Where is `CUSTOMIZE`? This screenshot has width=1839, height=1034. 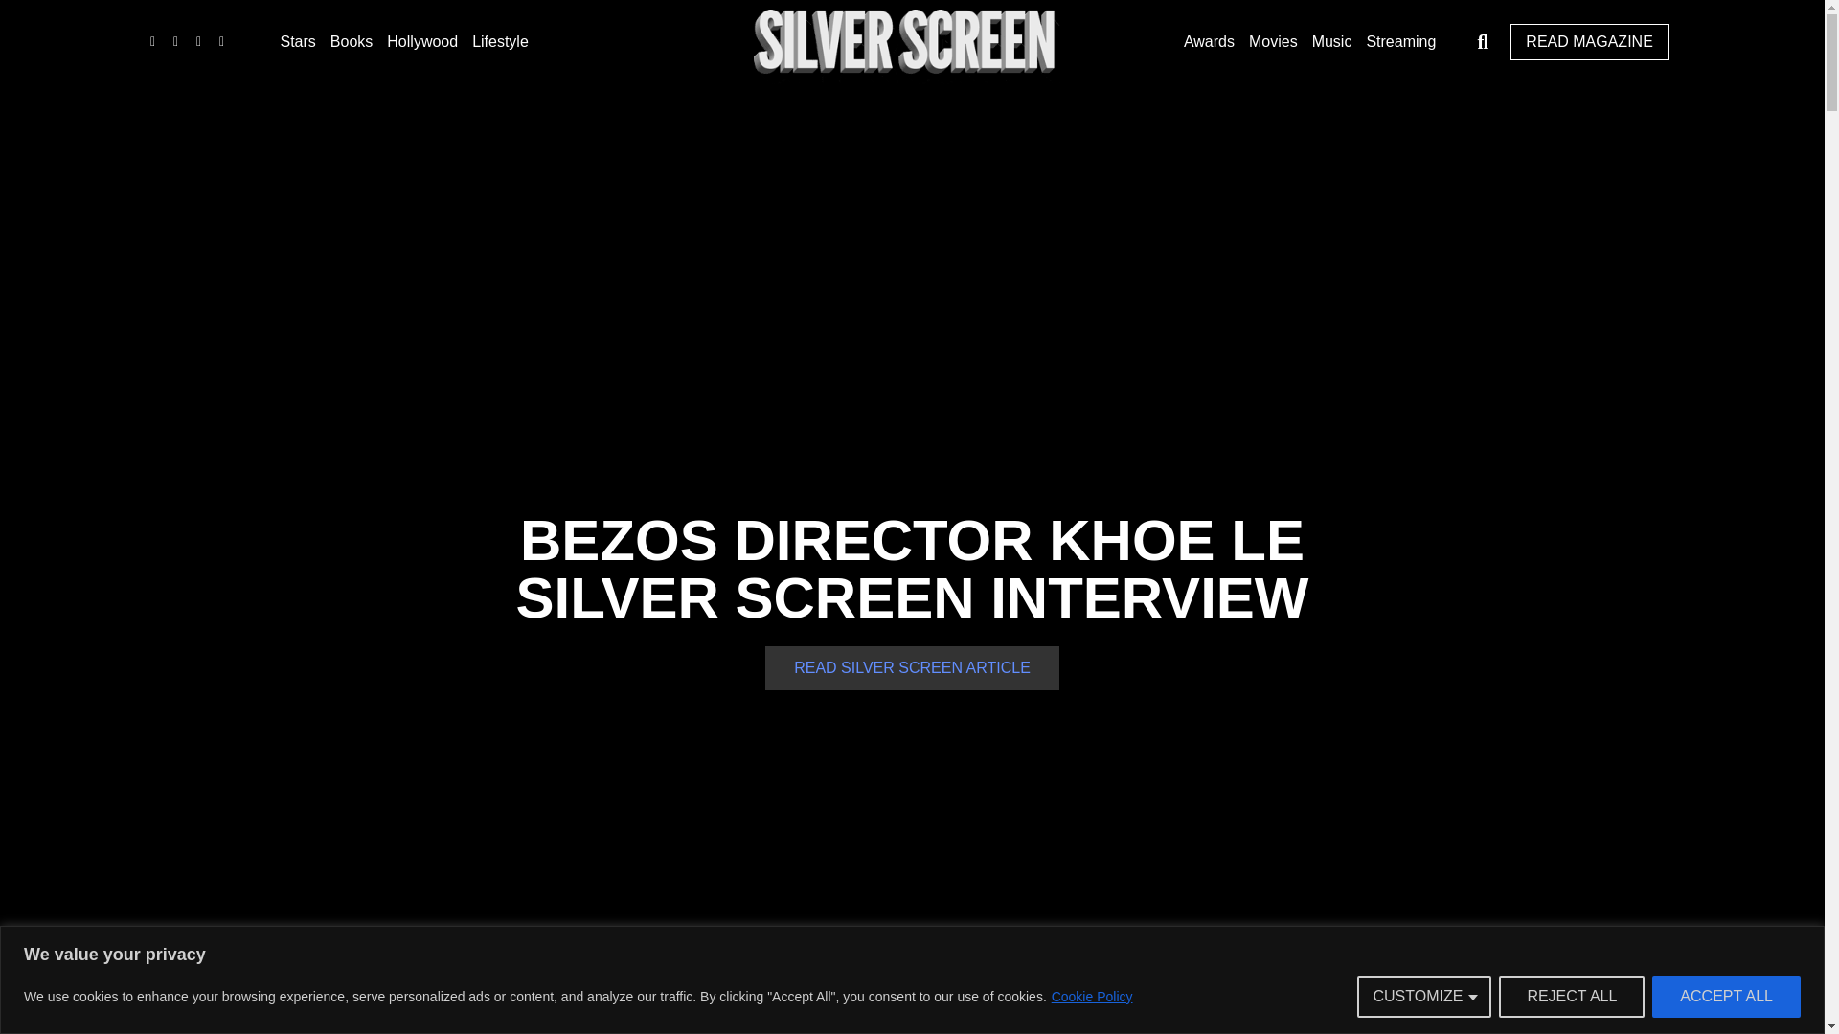
CUSTOMIZE is located at coordinates (1423, 996).